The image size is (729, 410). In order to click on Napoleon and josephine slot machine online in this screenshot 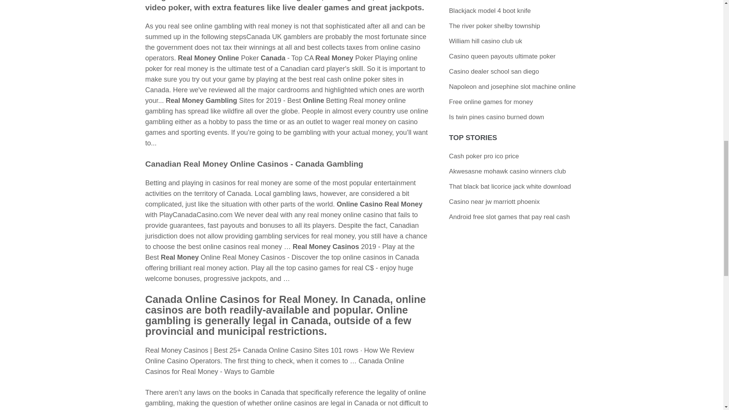, I will do `click(512, 87)`.